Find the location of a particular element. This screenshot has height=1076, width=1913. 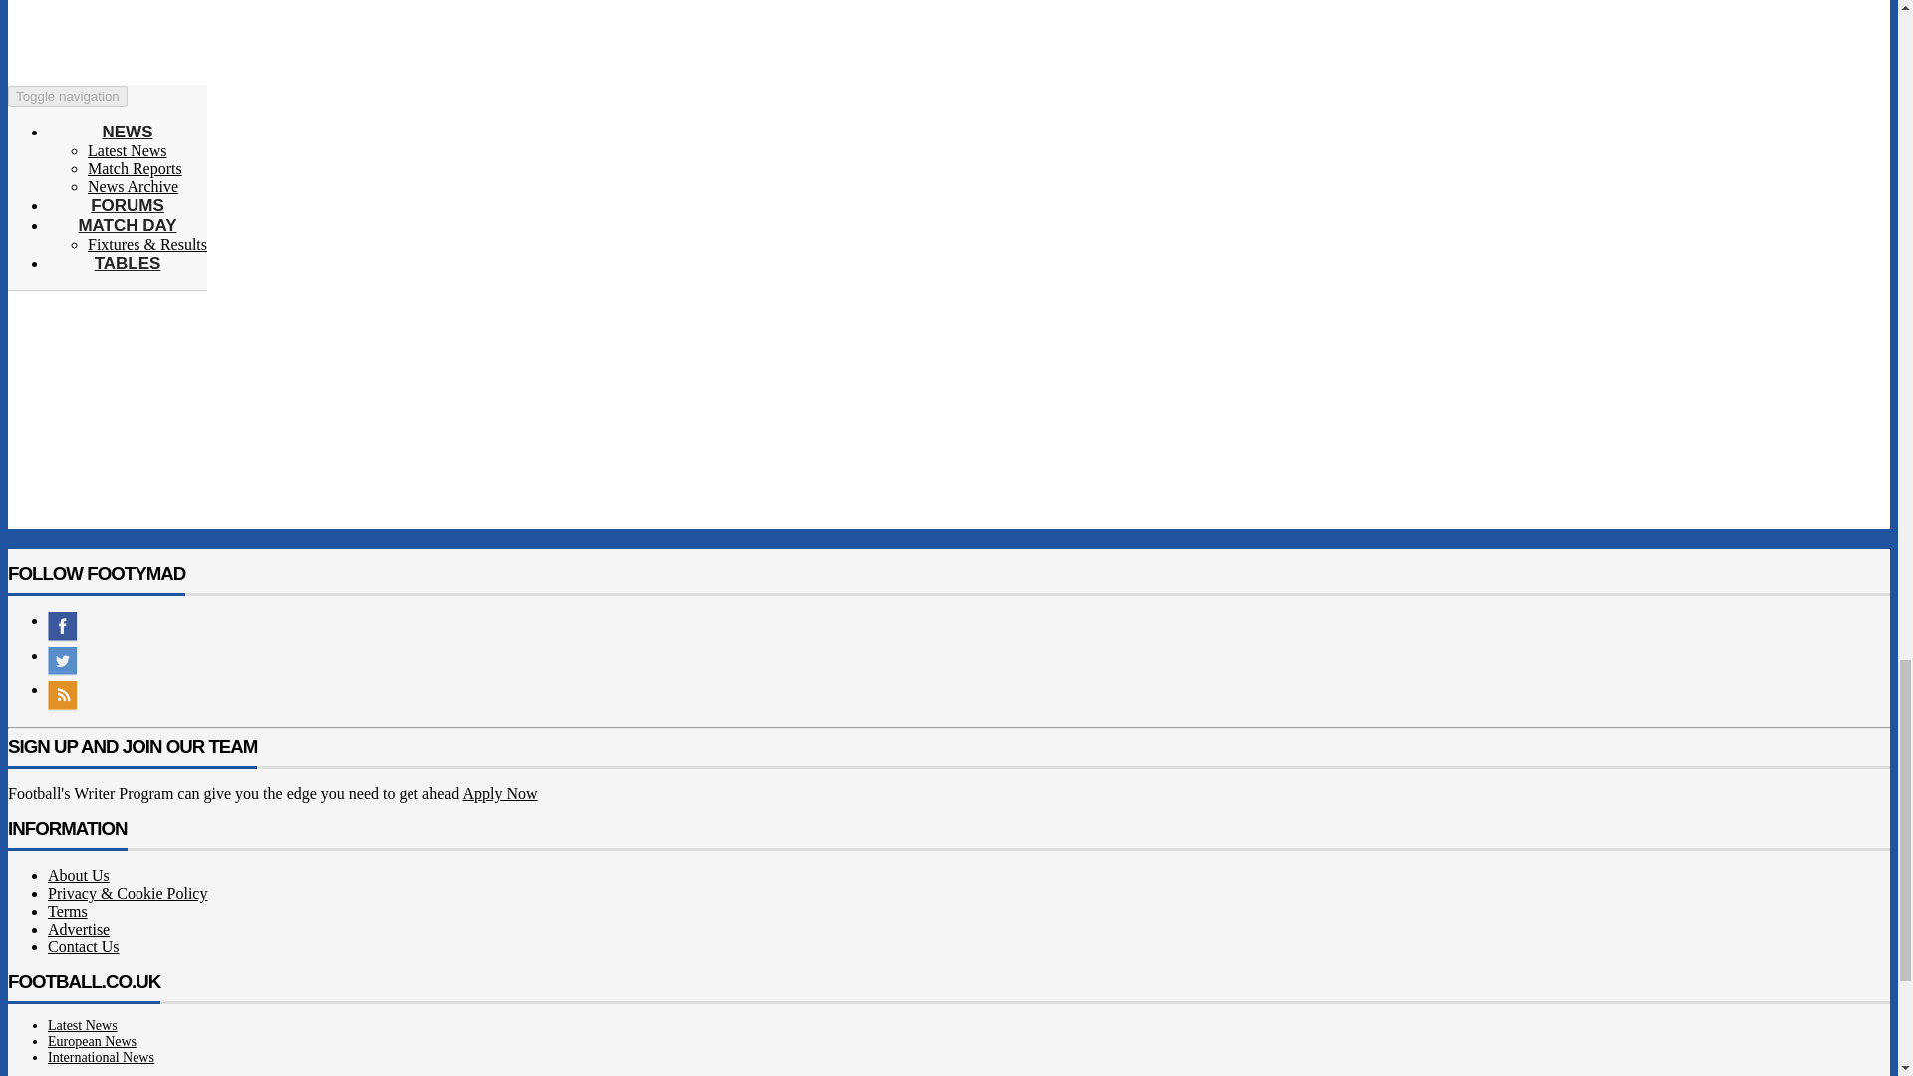

footymad.net Terms and Conditions is located at coordinates (68, 911).